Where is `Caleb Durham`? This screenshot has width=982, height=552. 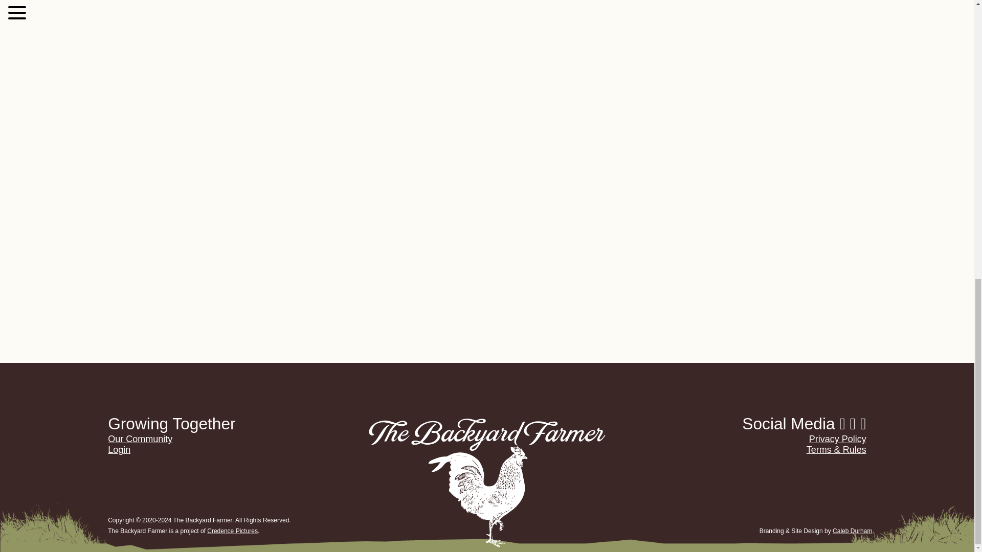
Caleb Durham is located at coordinates (852, 531).